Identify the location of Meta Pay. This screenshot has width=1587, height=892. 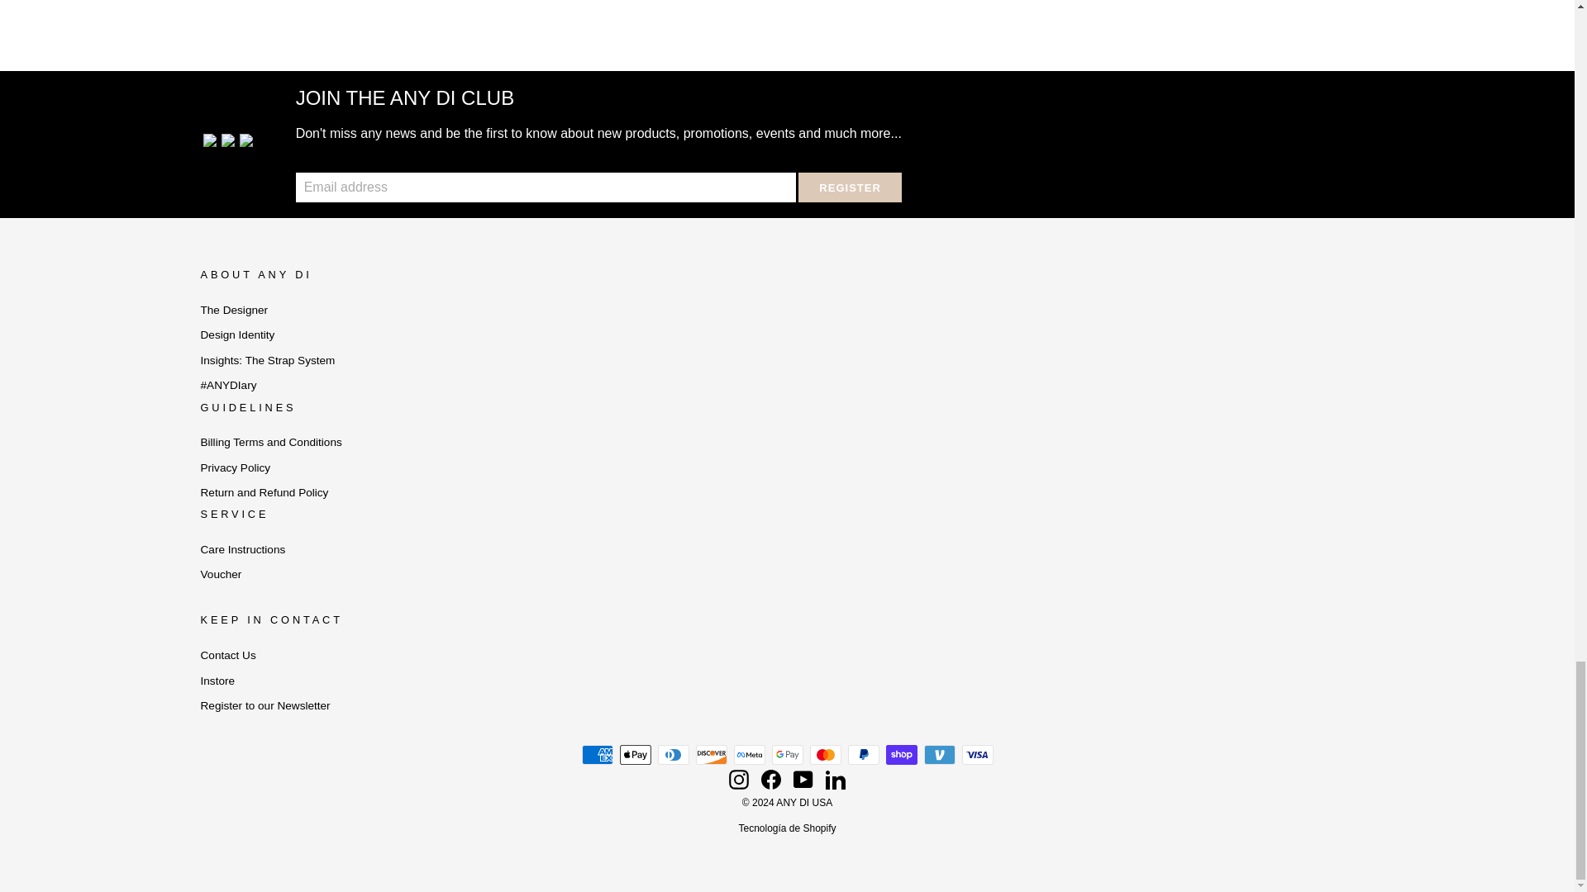
(749, 754).